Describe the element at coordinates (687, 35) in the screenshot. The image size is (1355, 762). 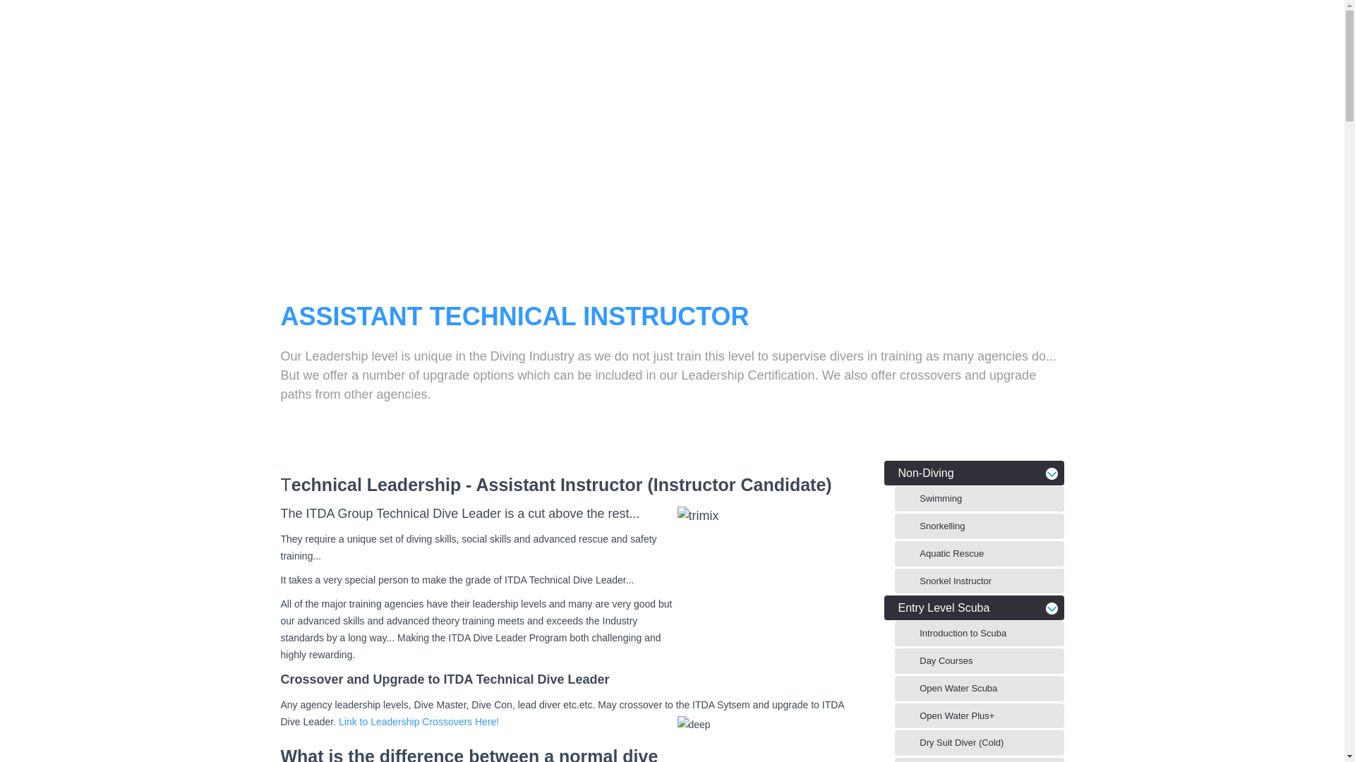
I see `COURSES` at that location.